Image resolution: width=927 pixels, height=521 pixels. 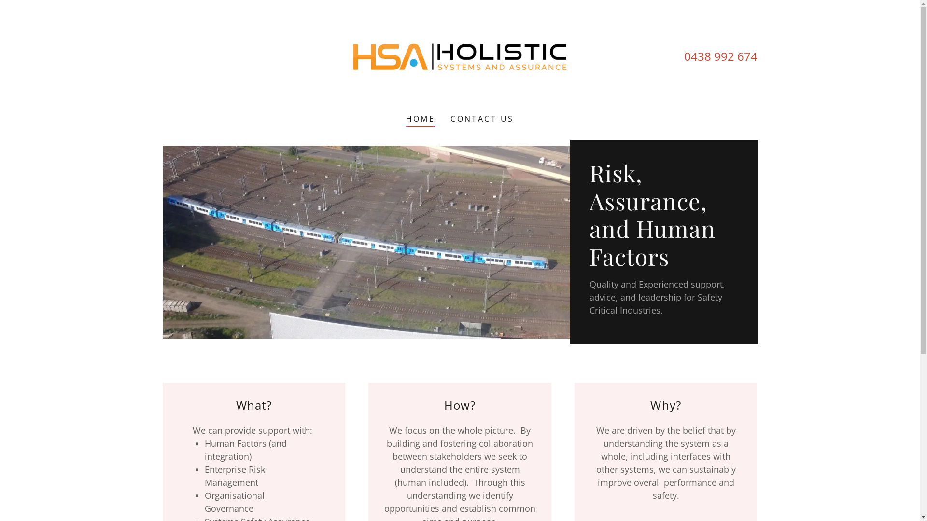 What do you see at coordinates (421, 120) in the screenshot?
I see `HOME` at bounding box center [421, 120].